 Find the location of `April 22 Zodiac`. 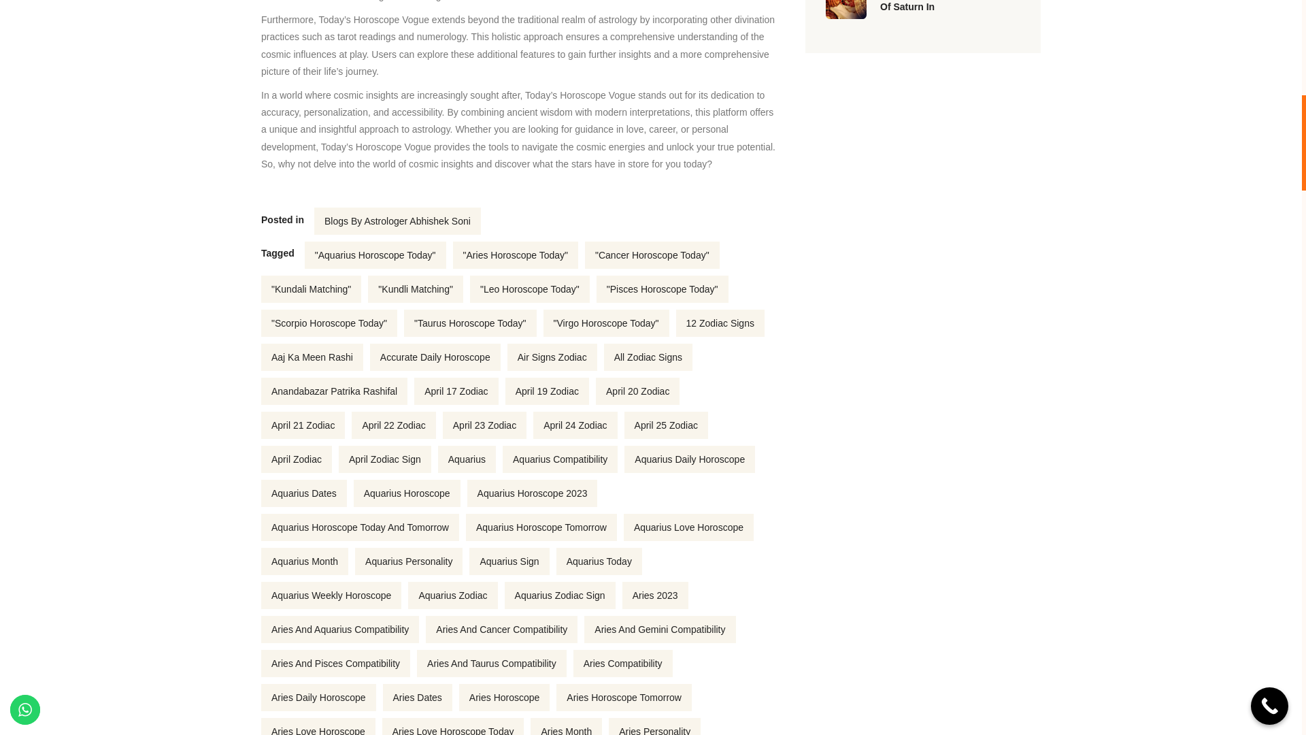

April 22 Zodiac is located at coordinates (393, 425).